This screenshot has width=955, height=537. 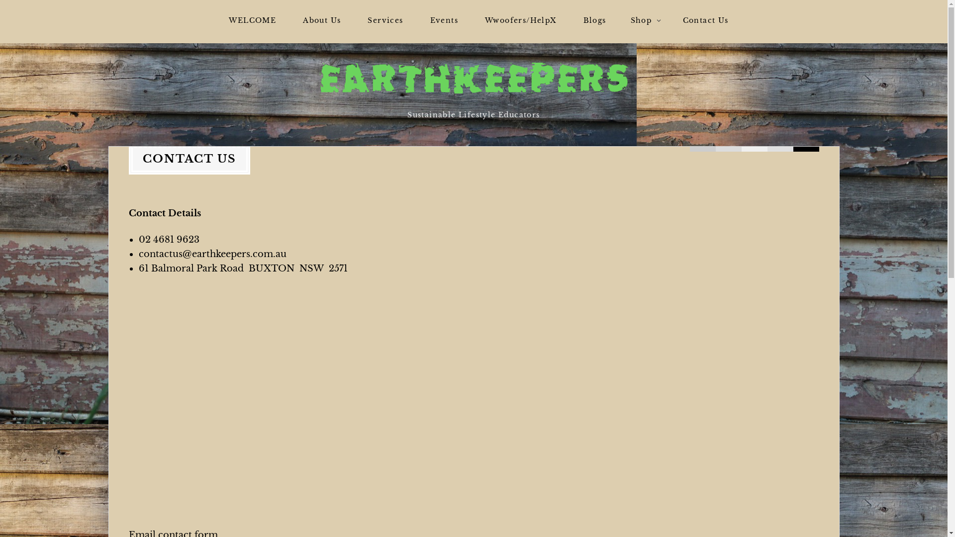 What do you see at coordinates (521, 21) in the screenshot?
I see `Wwoofers/HelpX` at bounding box center [521, 21].